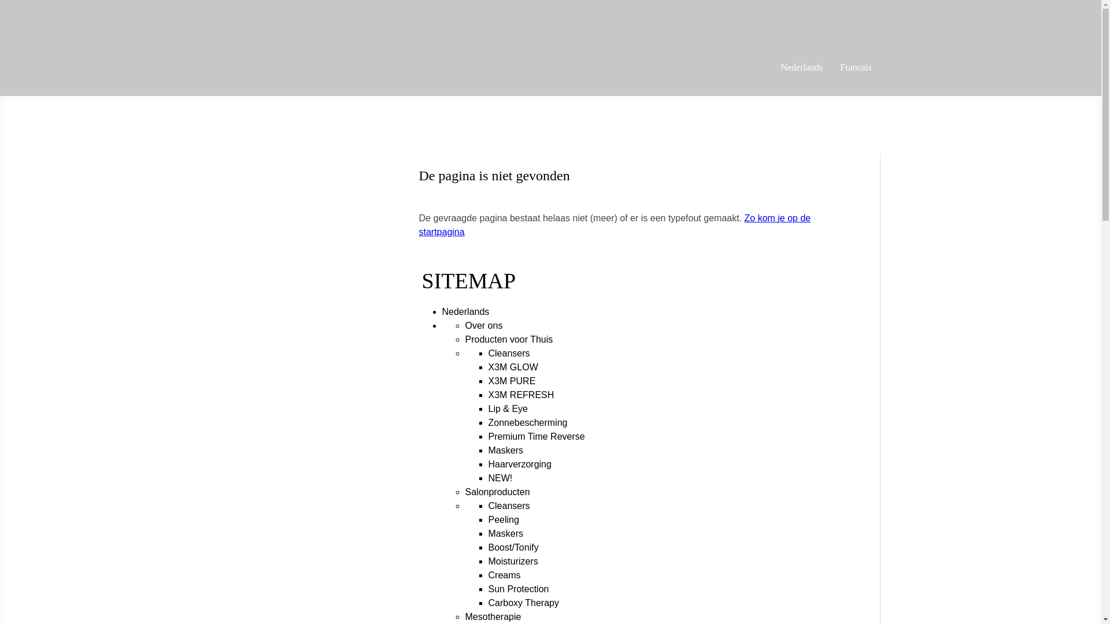 The image size is (1110, 624). Describe the element at coordinates (523, 603) in the screenshot. I see `Carboxy Therapy` at that location.